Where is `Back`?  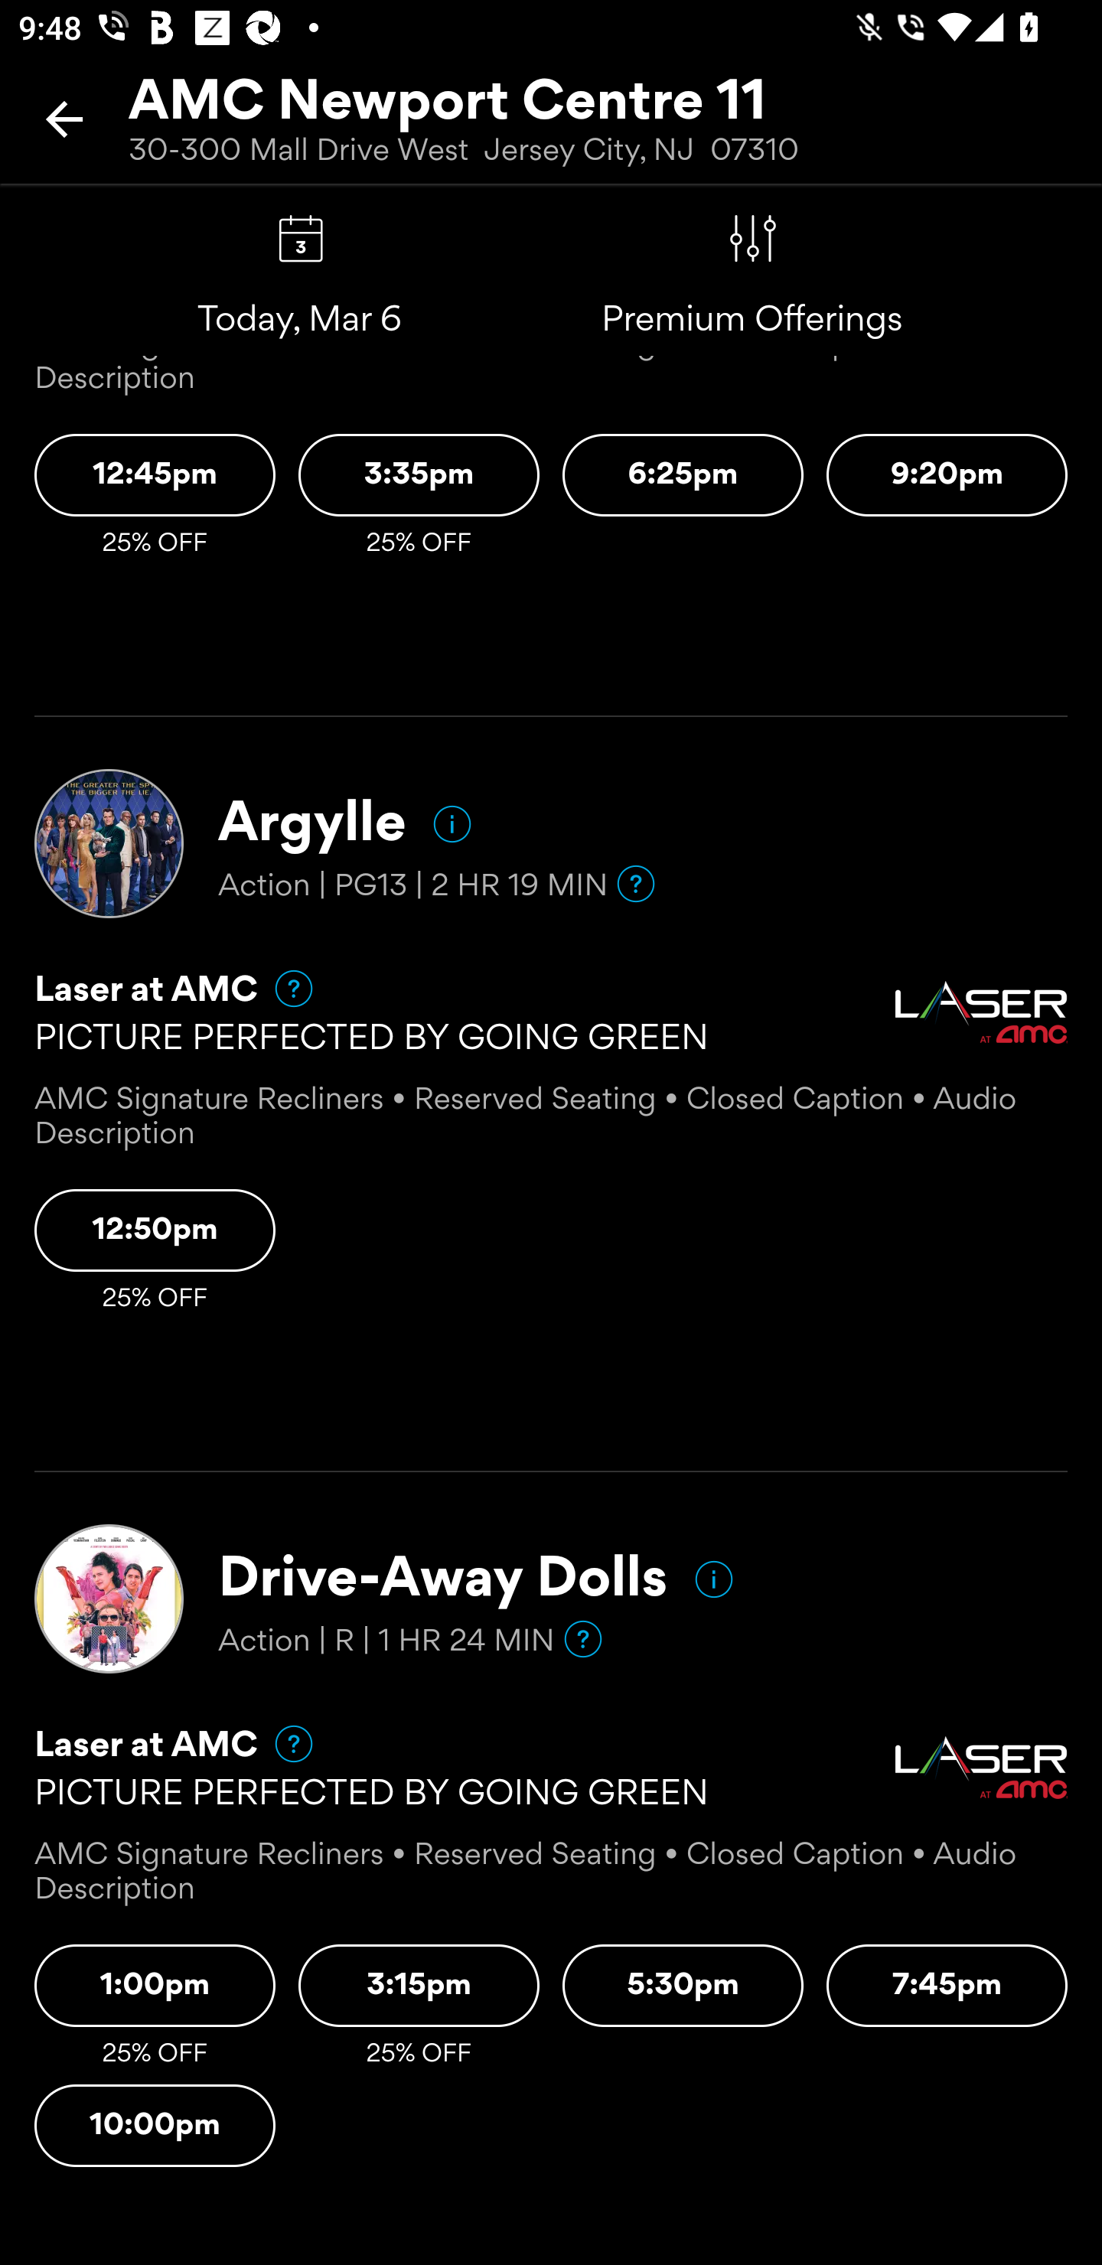
Back is located at coordinates (64, 119).